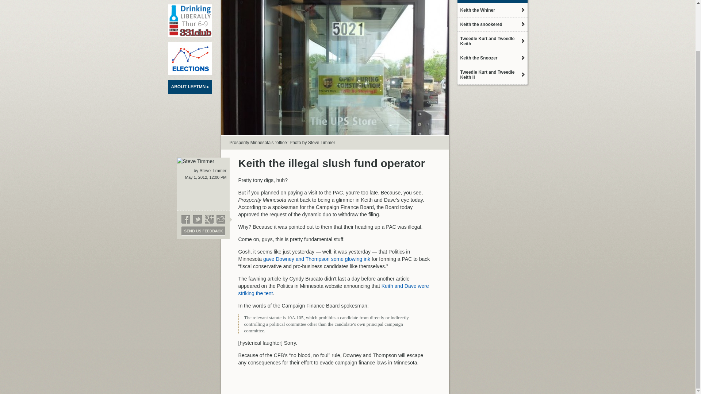 Image resolution: width=701 pixels, height=394 pixels. I want to click on Keith and Dave were striking the tent, so click(333, 290).